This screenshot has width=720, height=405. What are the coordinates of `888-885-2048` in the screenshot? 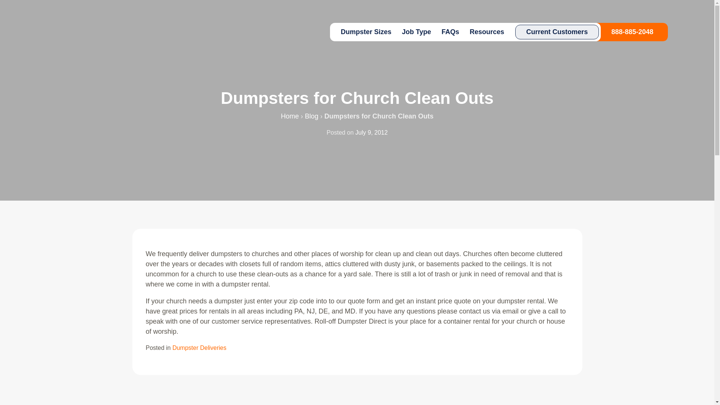 It's located at (632, 31).